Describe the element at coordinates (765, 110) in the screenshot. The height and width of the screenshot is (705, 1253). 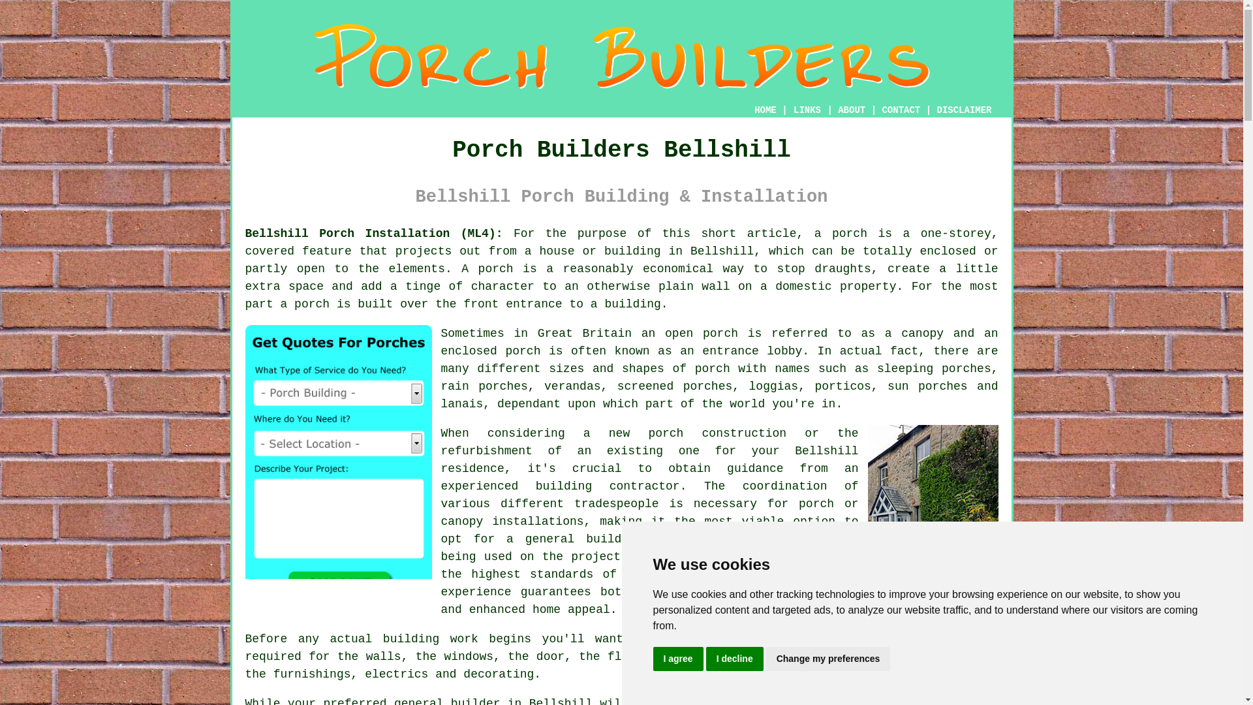
I see `HOME` at that location.